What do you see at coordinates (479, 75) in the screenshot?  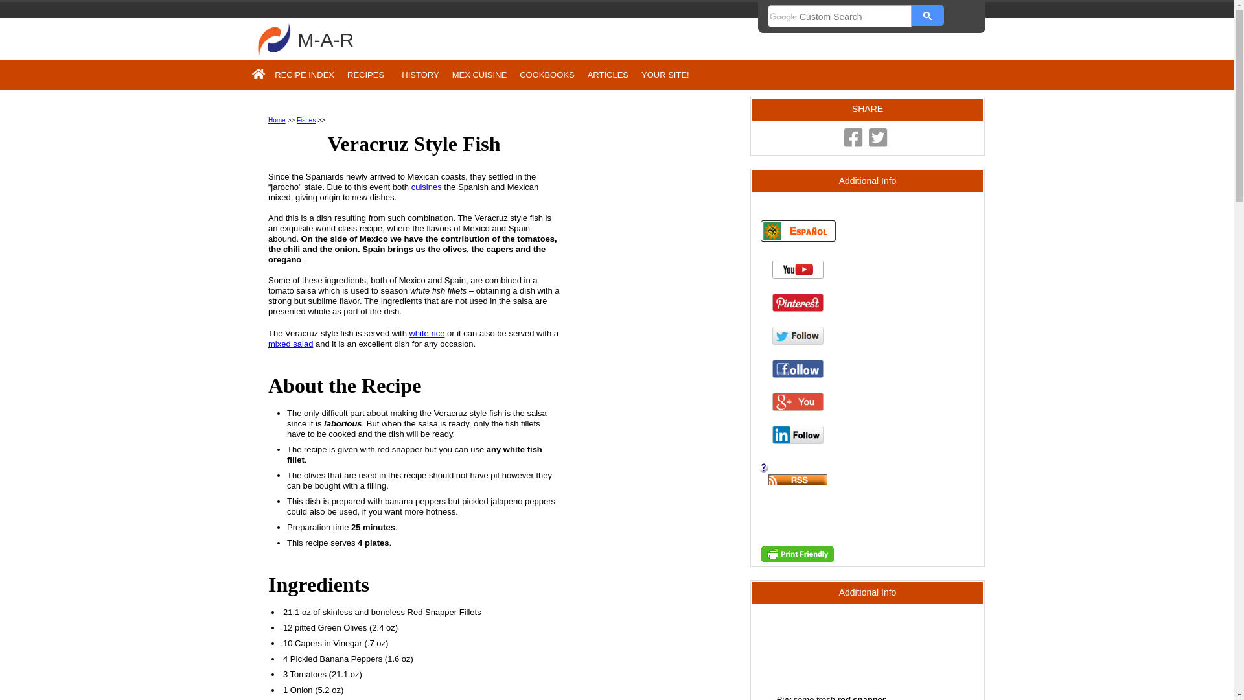 I see `MEX CUISINE` at bounding box center [479, 75].